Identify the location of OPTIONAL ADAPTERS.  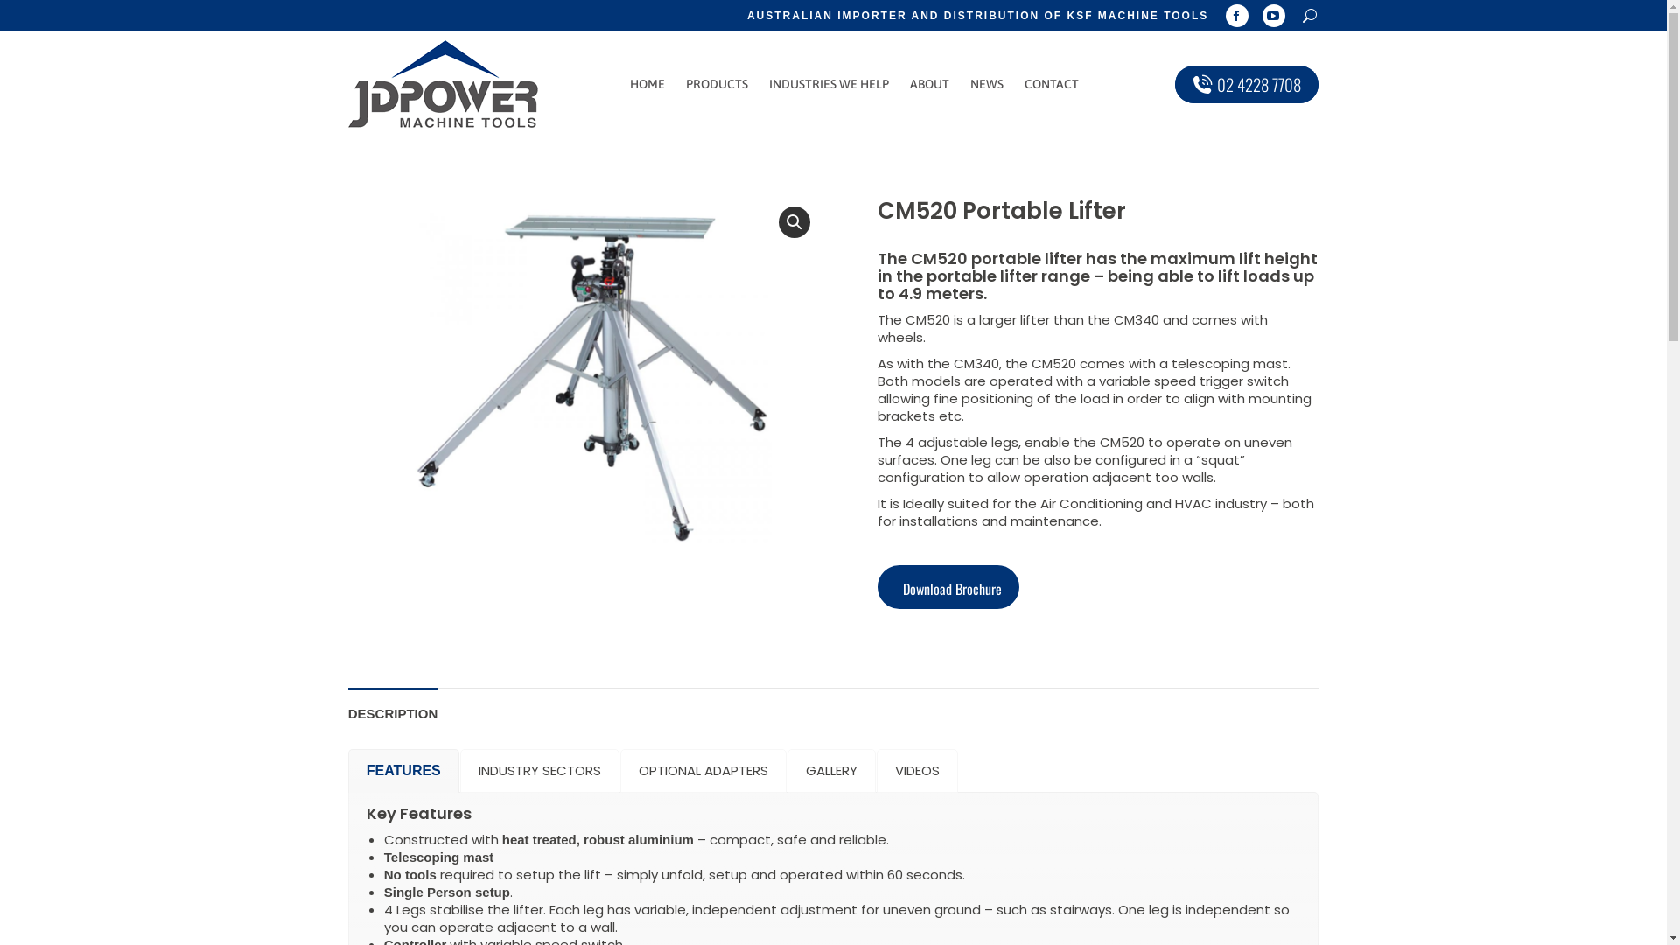
(703, 771).